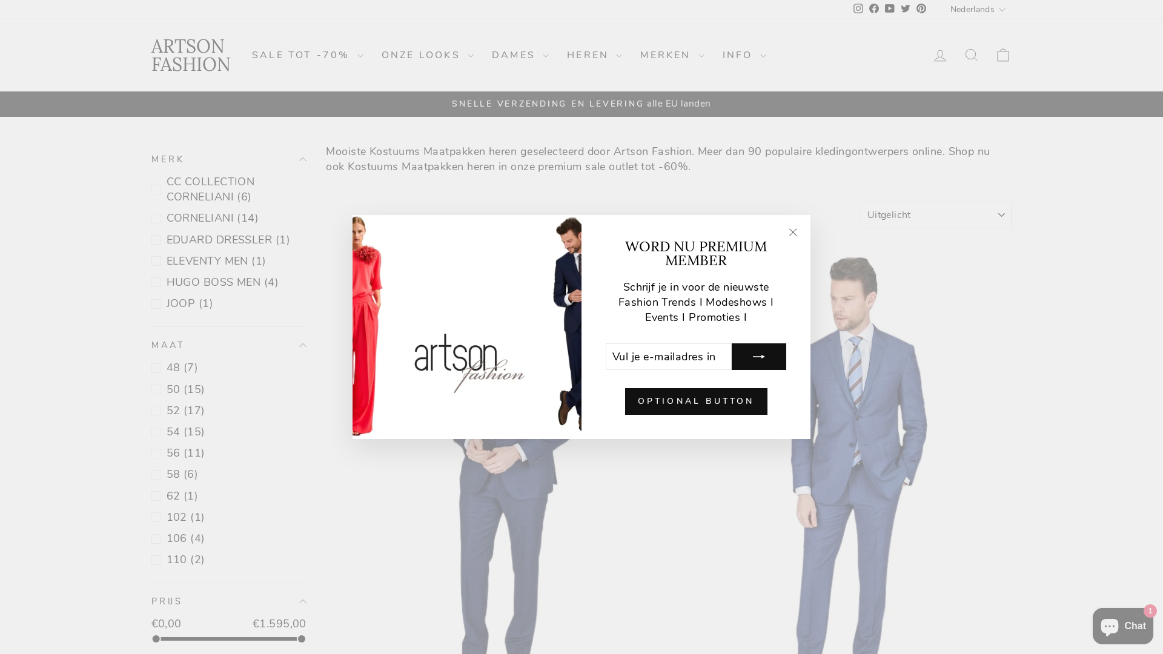  What do you see at coordinates (1003, 56) in the screenshot?
I see `ICON-BAG-MINIMAL
WINKELWAGEN` at bounding box center [1003, 56].